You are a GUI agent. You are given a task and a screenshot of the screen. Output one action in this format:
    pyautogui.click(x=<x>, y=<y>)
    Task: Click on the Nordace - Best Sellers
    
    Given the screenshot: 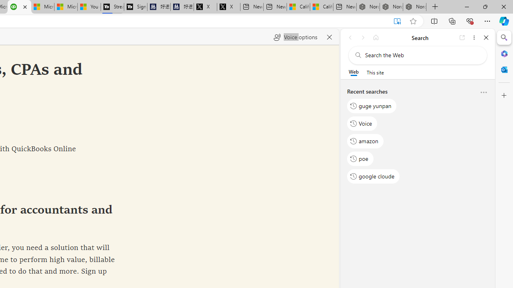 What is the action you would take?
    pyautogui.click(x=368, y=7)
    